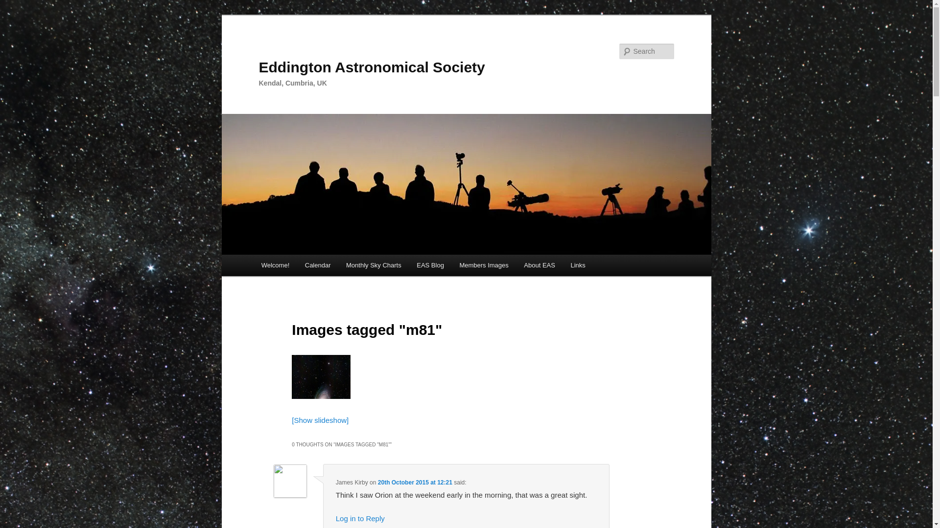 The width and height of the screenshot is (940, 528). I want to click on 20th October 2015 at 12:21, so click(415, 482).